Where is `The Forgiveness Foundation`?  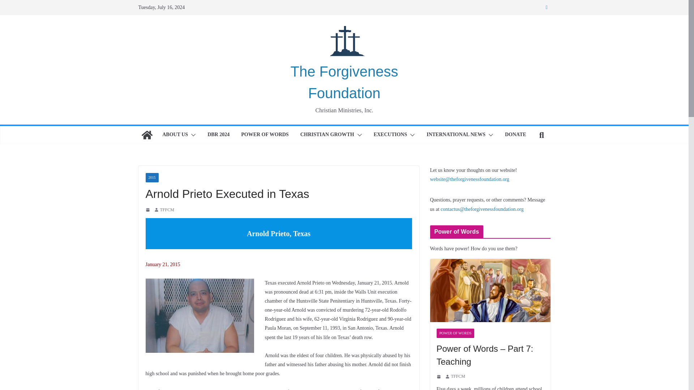
The Forgiveness Foundation is located at coordinates (147, 135).